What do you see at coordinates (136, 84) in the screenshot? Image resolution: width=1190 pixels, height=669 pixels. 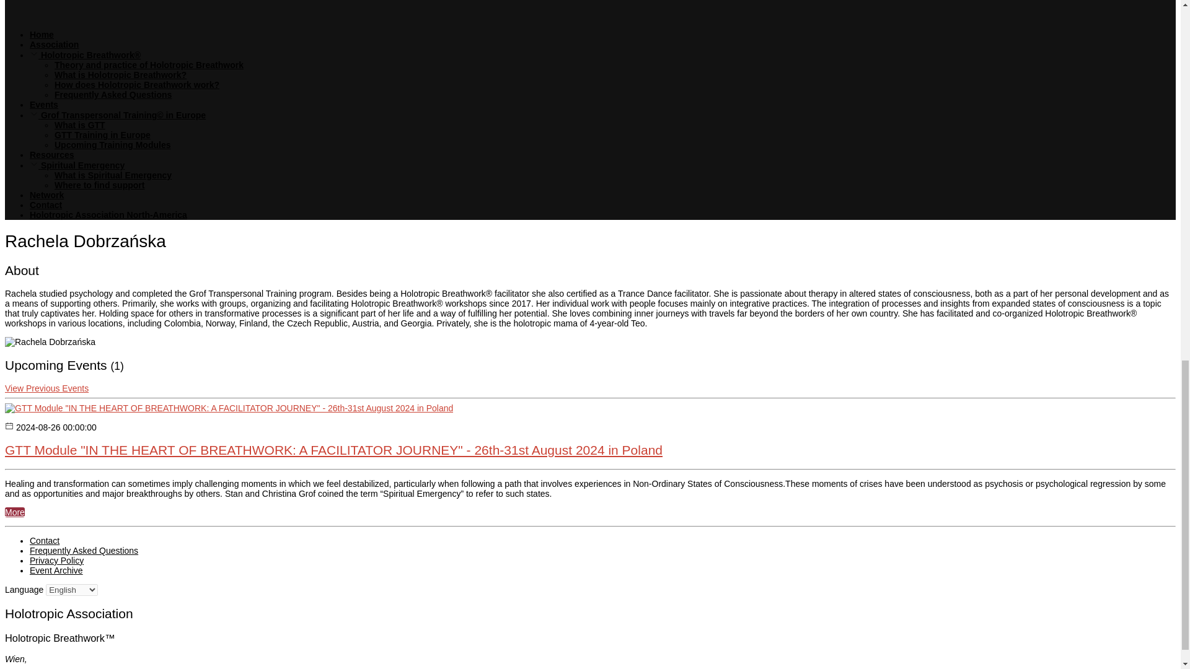 I see `How does Holotropic Breathwork work?` at bounding box center [136, 84].